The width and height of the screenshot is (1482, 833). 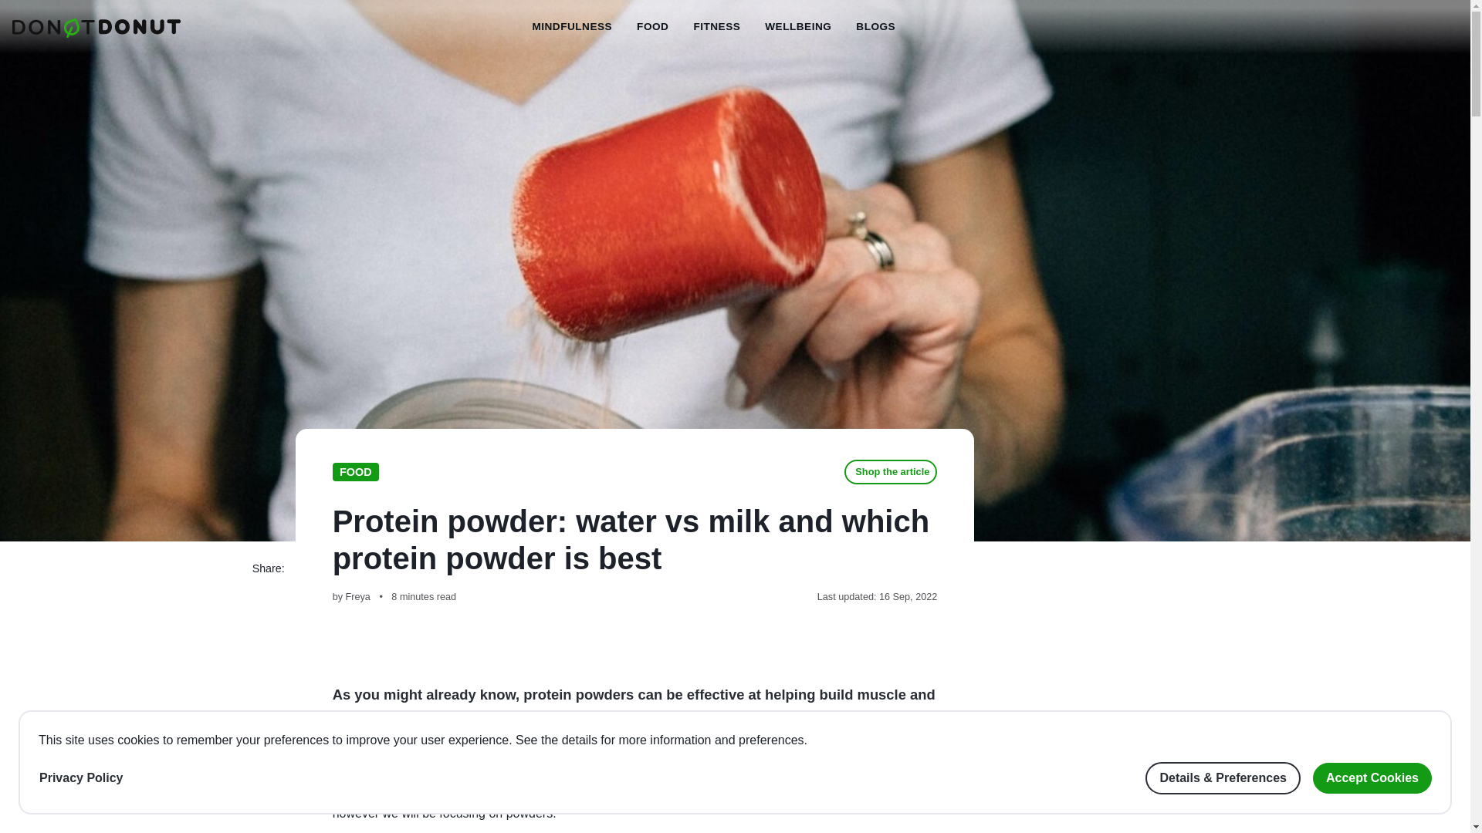 What do you see at coordinates (651, 27) in the screenshot?
I see `FOOD` at bounding box center [651, 27].